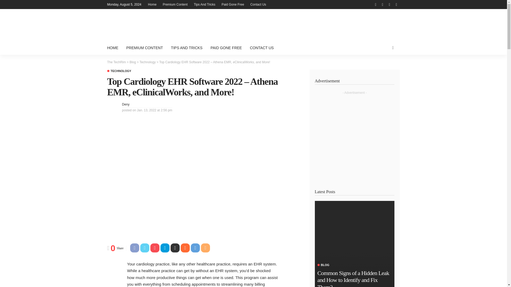 Image resolution: width=511 pixels, height=287 pixels. What do you see at coordinates (226, 48) in the screenshot?
I see `PAID GONE FREE` at bounding box center [226, 48].